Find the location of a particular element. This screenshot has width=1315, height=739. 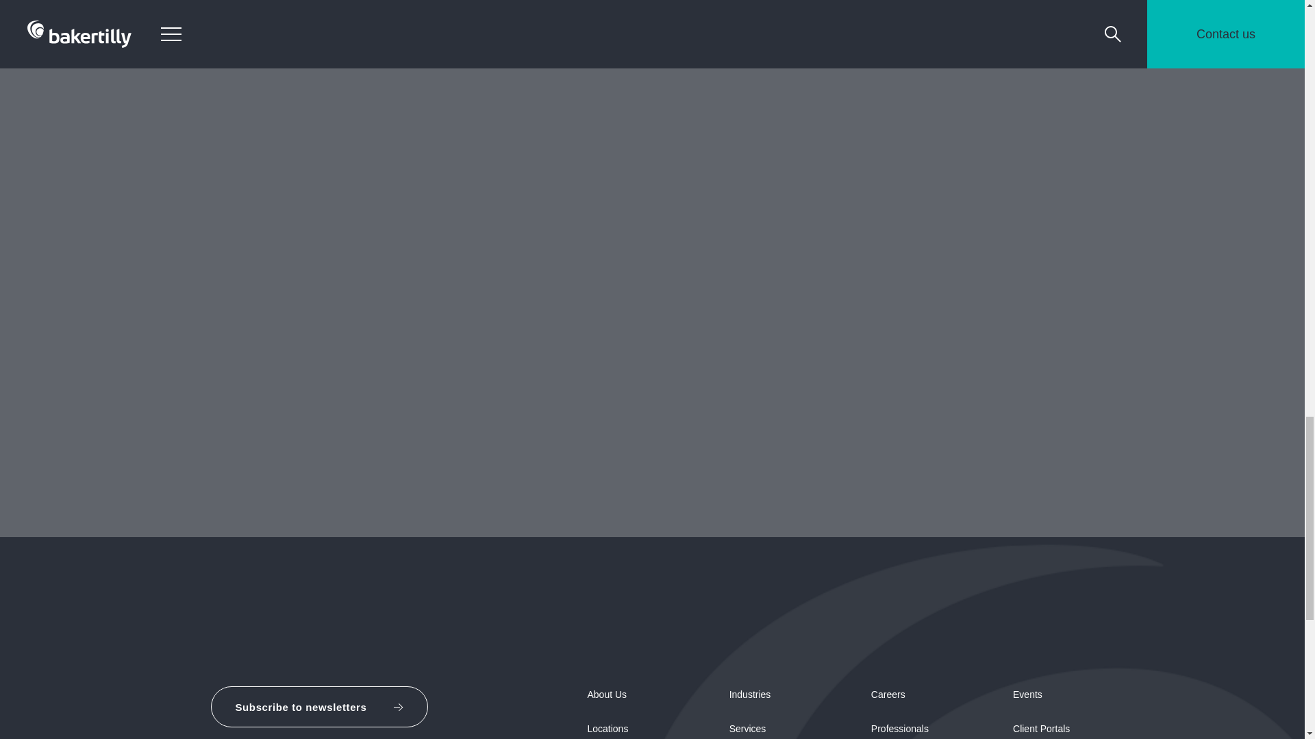

Events is located at coordinates (1027, 694).